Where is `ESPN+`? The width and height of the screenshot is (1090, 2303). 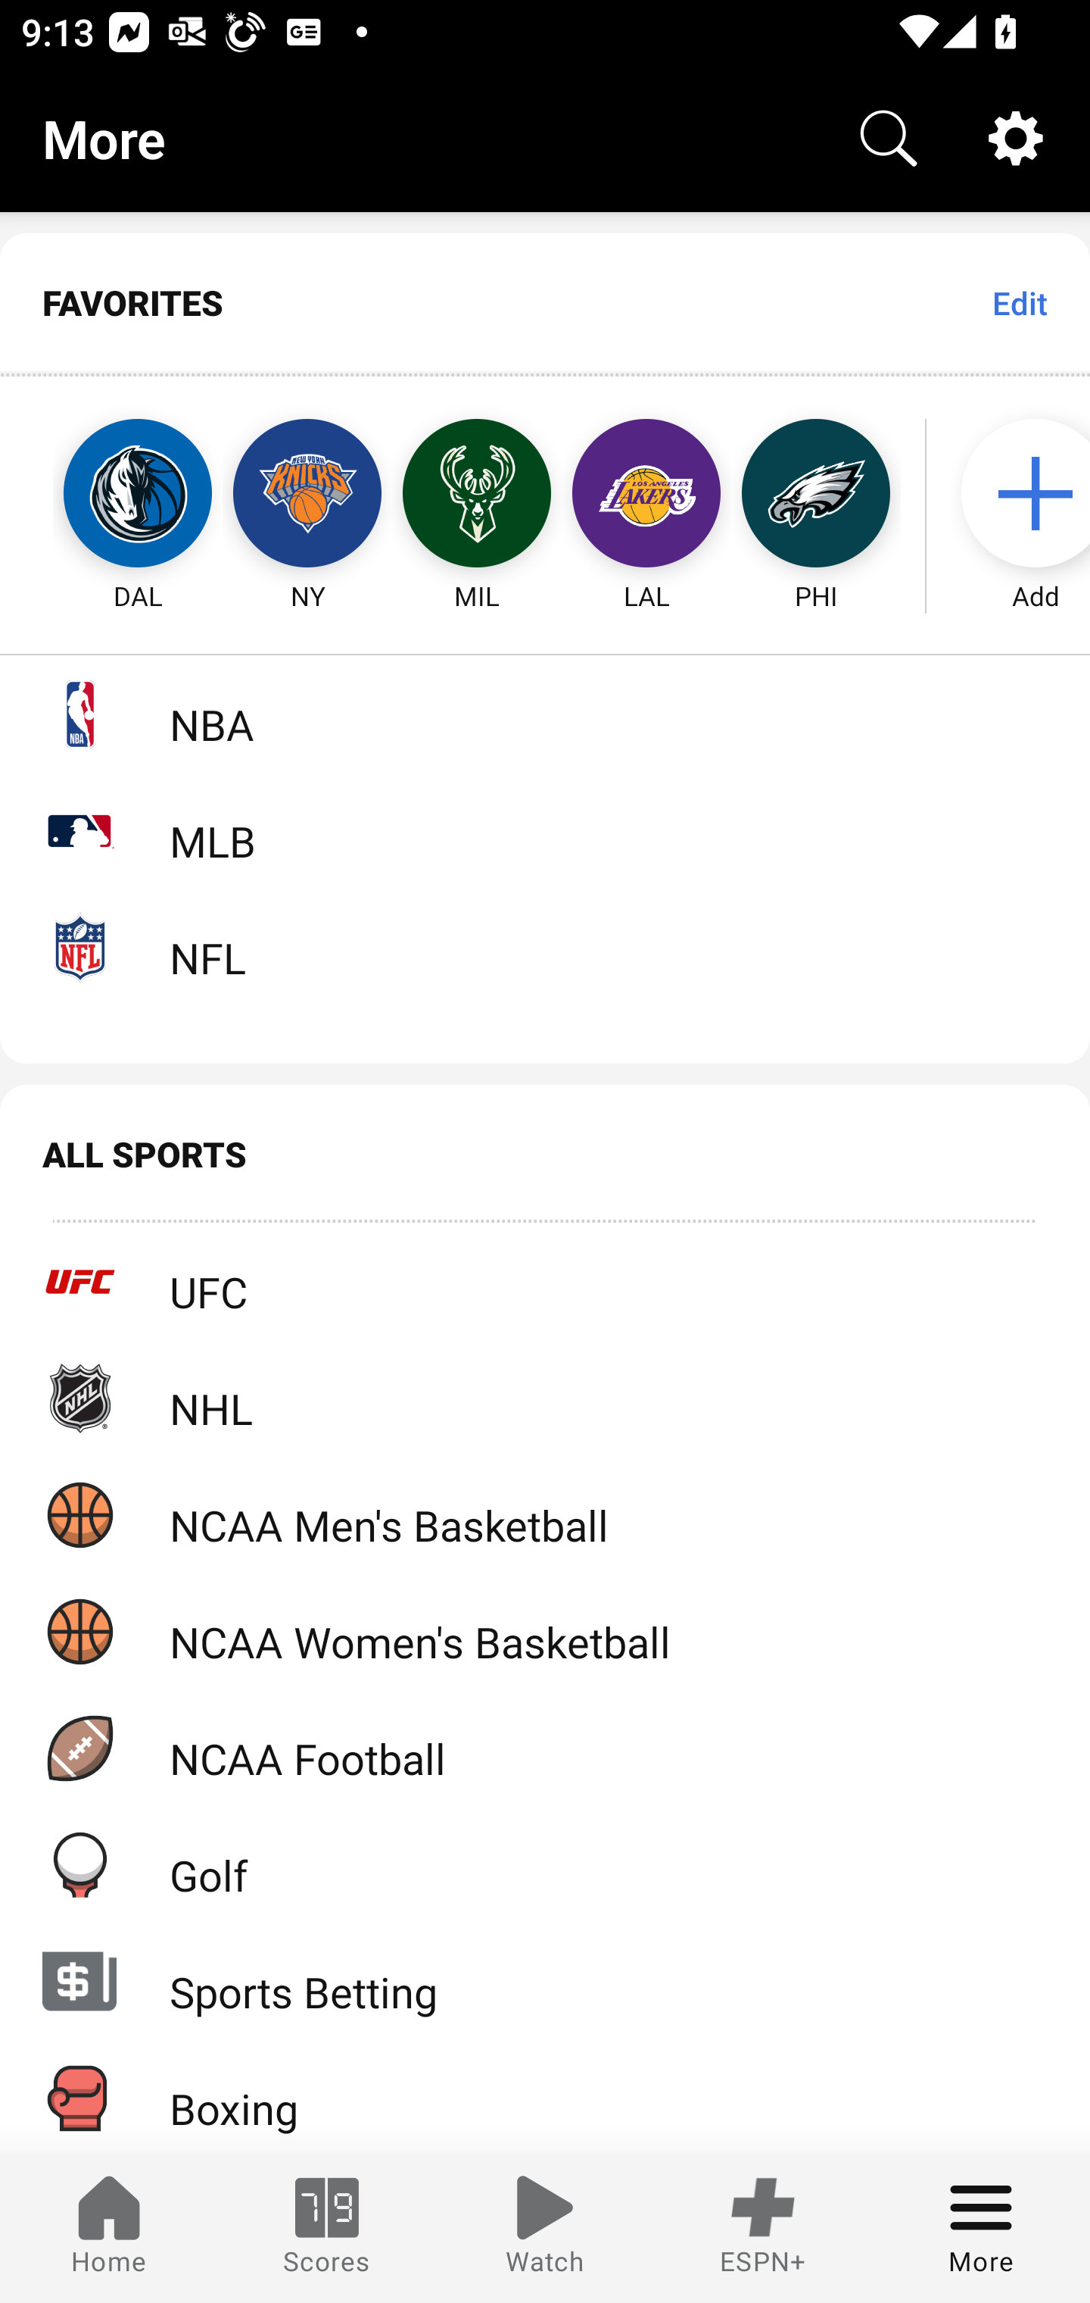
ESPN+ is located at coordinates (763, 2229).